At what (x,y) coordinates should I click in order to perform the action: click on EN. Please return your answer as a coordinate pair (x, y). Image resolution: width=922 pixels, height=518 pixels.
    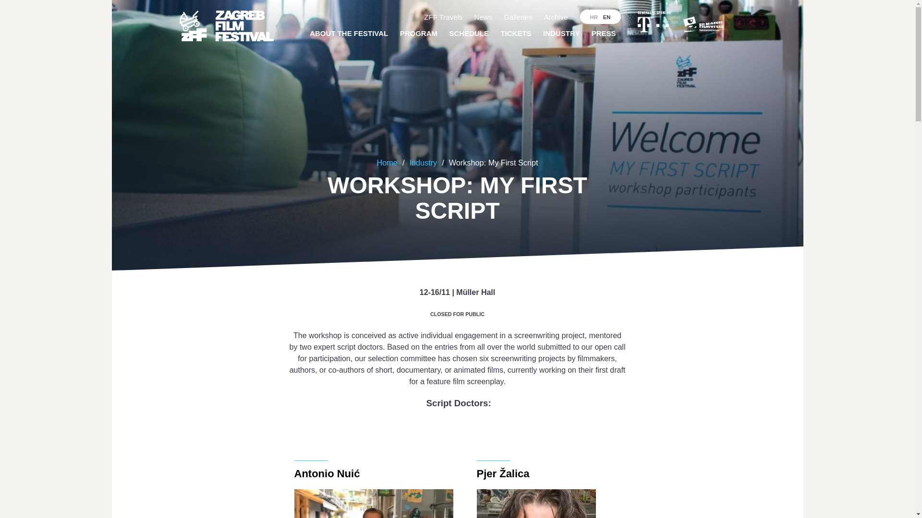
    Looking at the image, I should click on (610, 16).